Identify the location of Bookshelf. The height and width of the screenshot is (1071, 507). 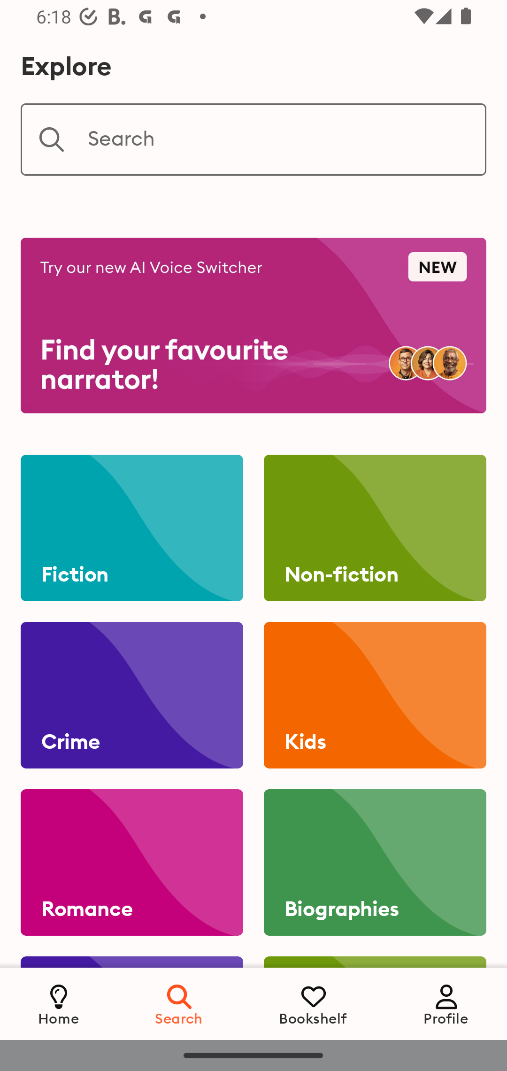
(313, 1003).